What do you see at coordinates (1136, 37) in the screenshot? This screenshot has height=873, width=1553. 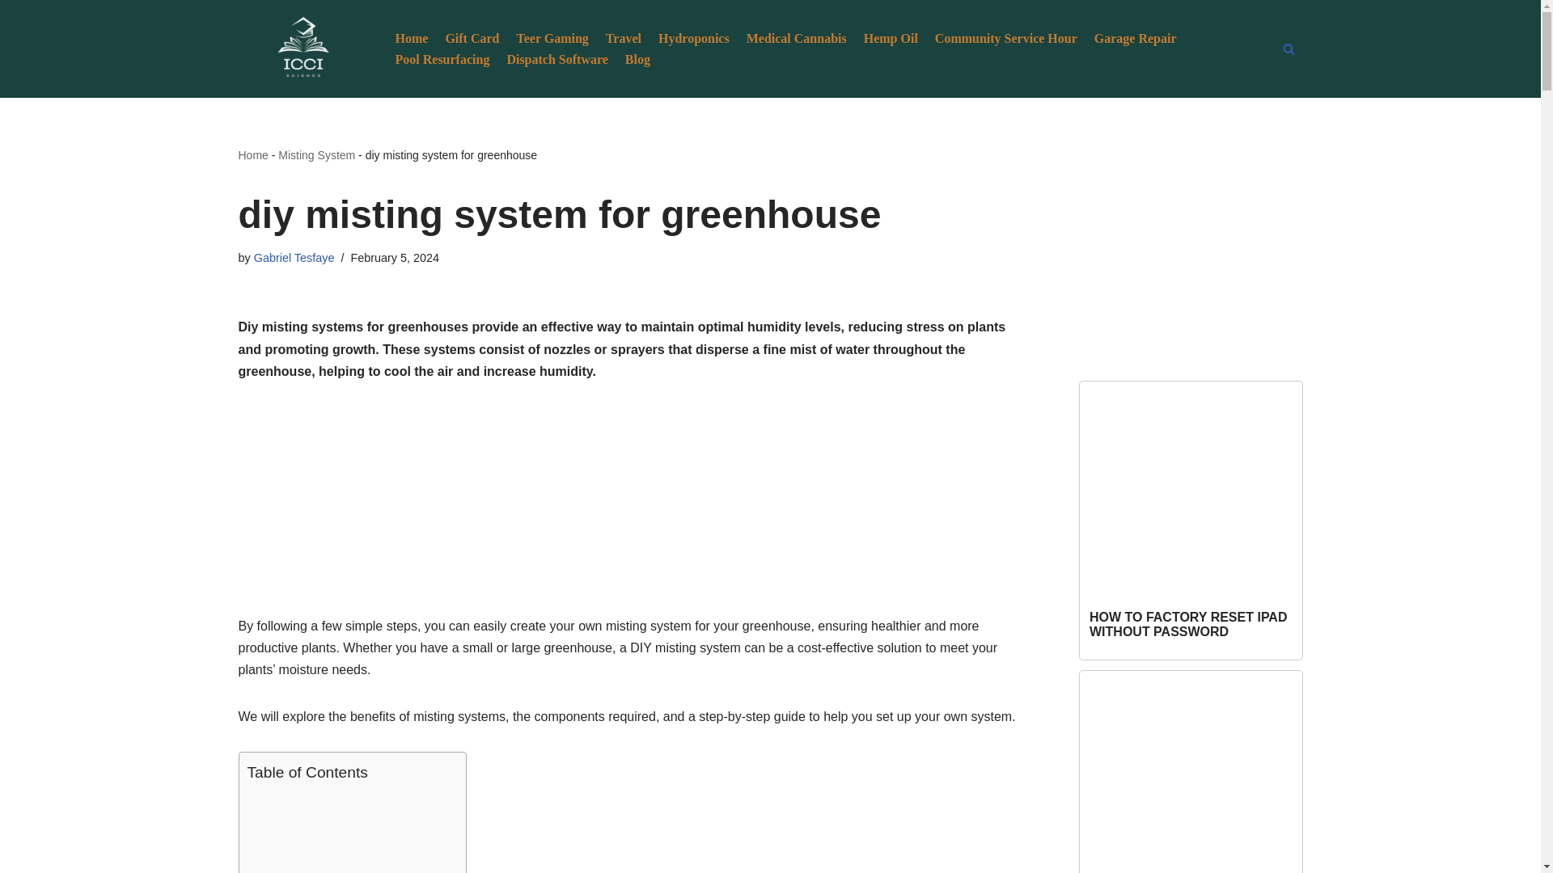 I see `Garage Repair` at bounding box center [1136, 37].